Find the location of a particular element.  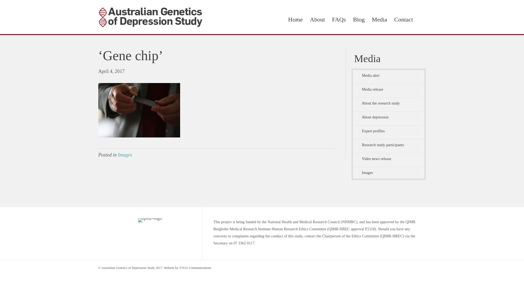

Video news release is located at coordinates (389, 159).